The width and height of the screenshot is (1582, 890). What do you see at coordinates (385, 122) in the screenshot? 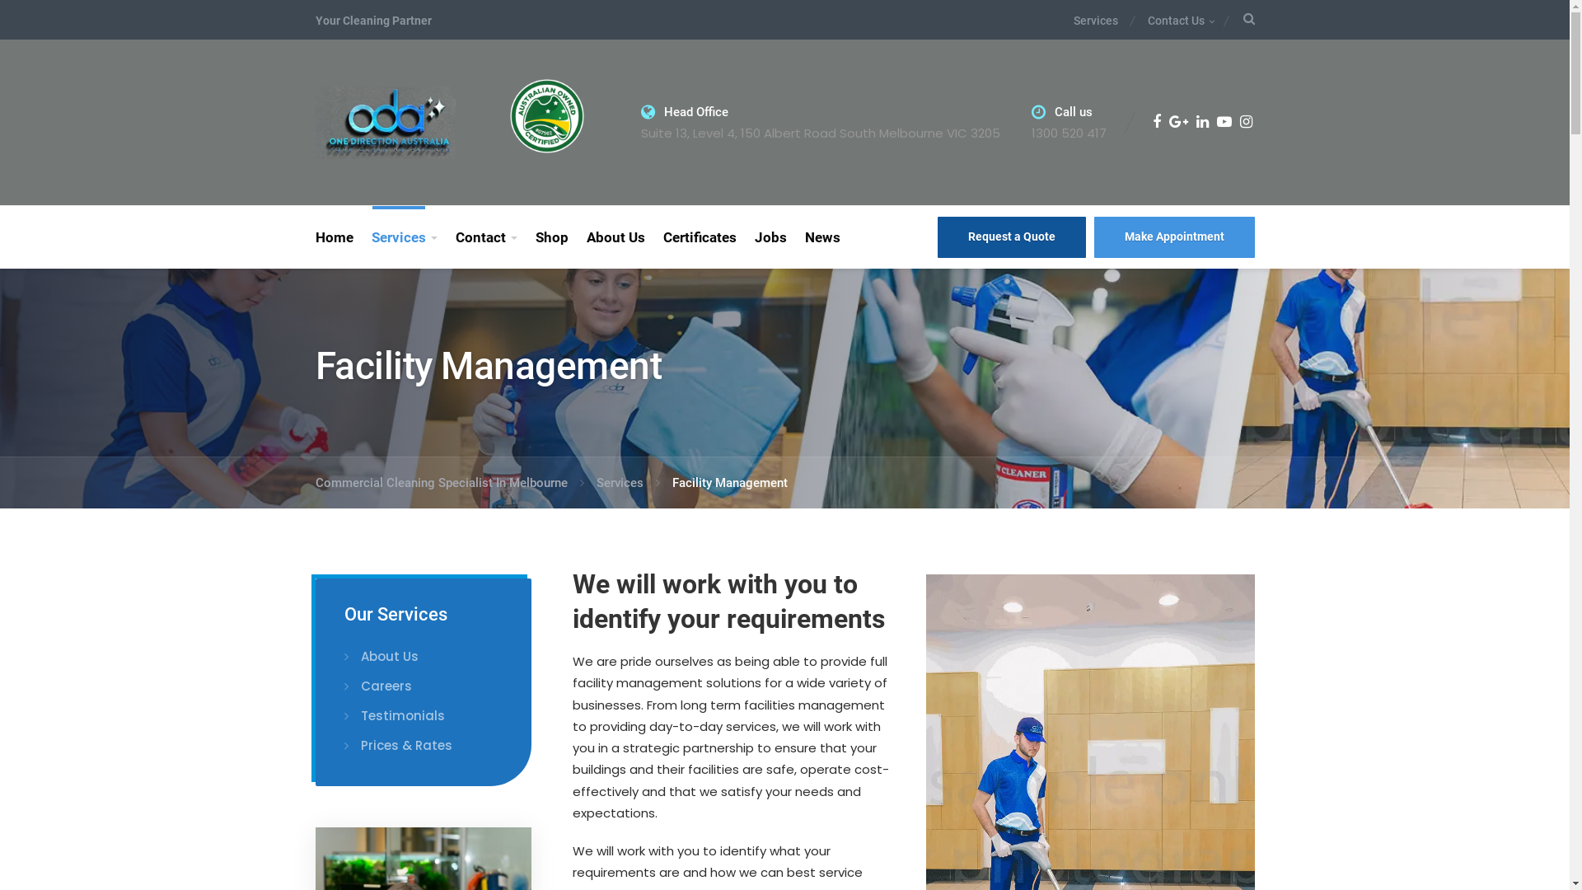
I see `Commercial Cleaning Specialist In Melbourne` at bounding box center [385, 122].